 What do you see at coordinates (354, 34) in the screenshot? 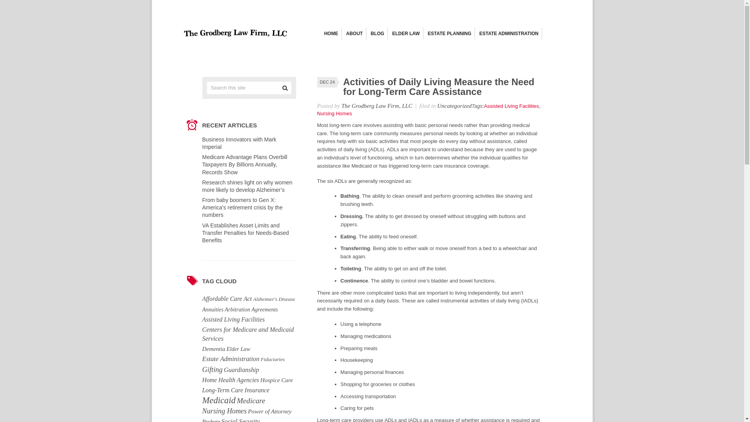
I see `ABOUT` at bounding box center [354, 34].